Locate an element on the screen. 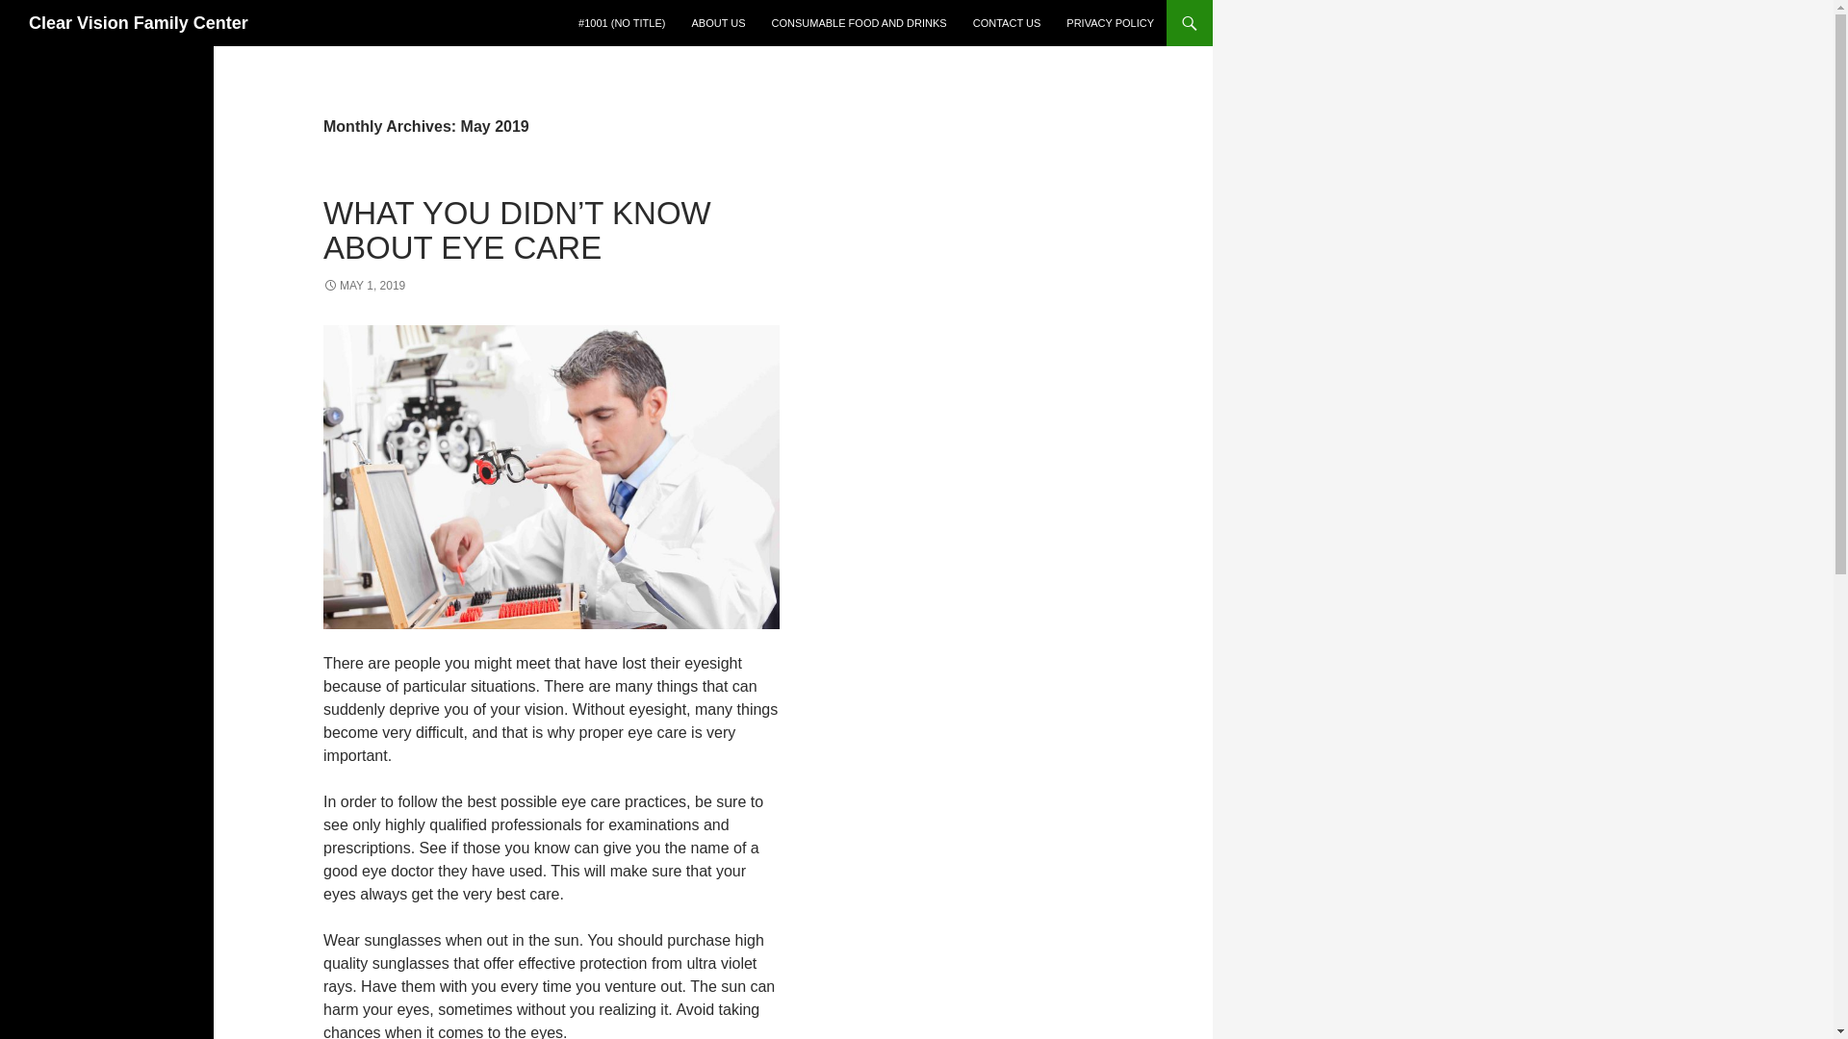  CONSUMABLE FOOD AND DRINKS is located at coordinates (859, 23).